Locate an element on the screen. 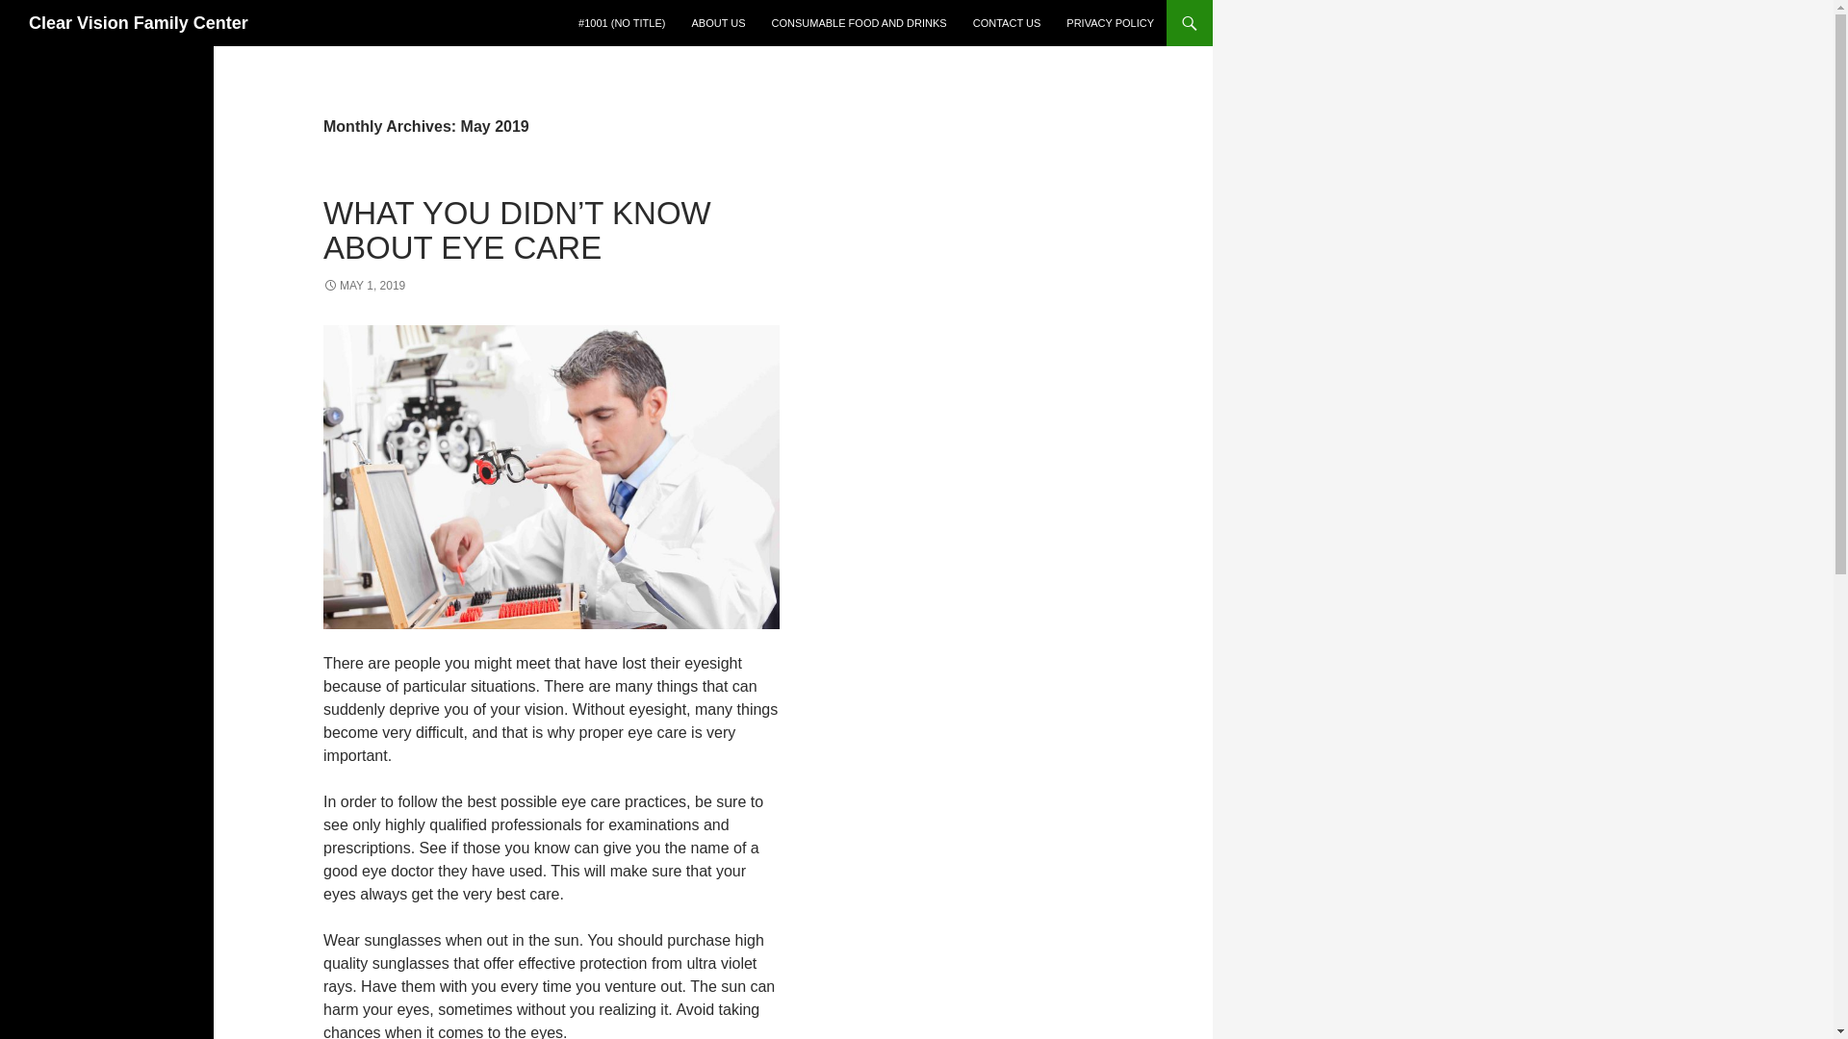  CONSUMABLE FOOD AND DRINKS is located at coordinates (859, 23).